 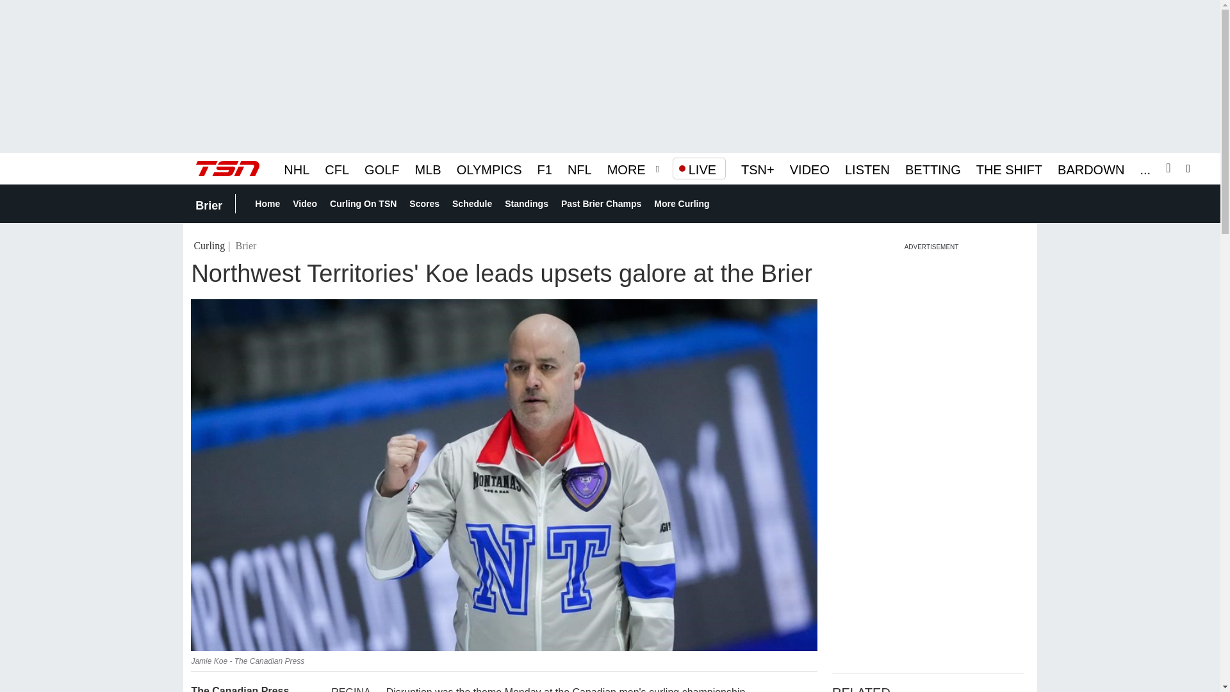 What do you see at coordinates (489, 168) in the screenshot?
I see `OLYMPICS` at bounding box center [489, 168].